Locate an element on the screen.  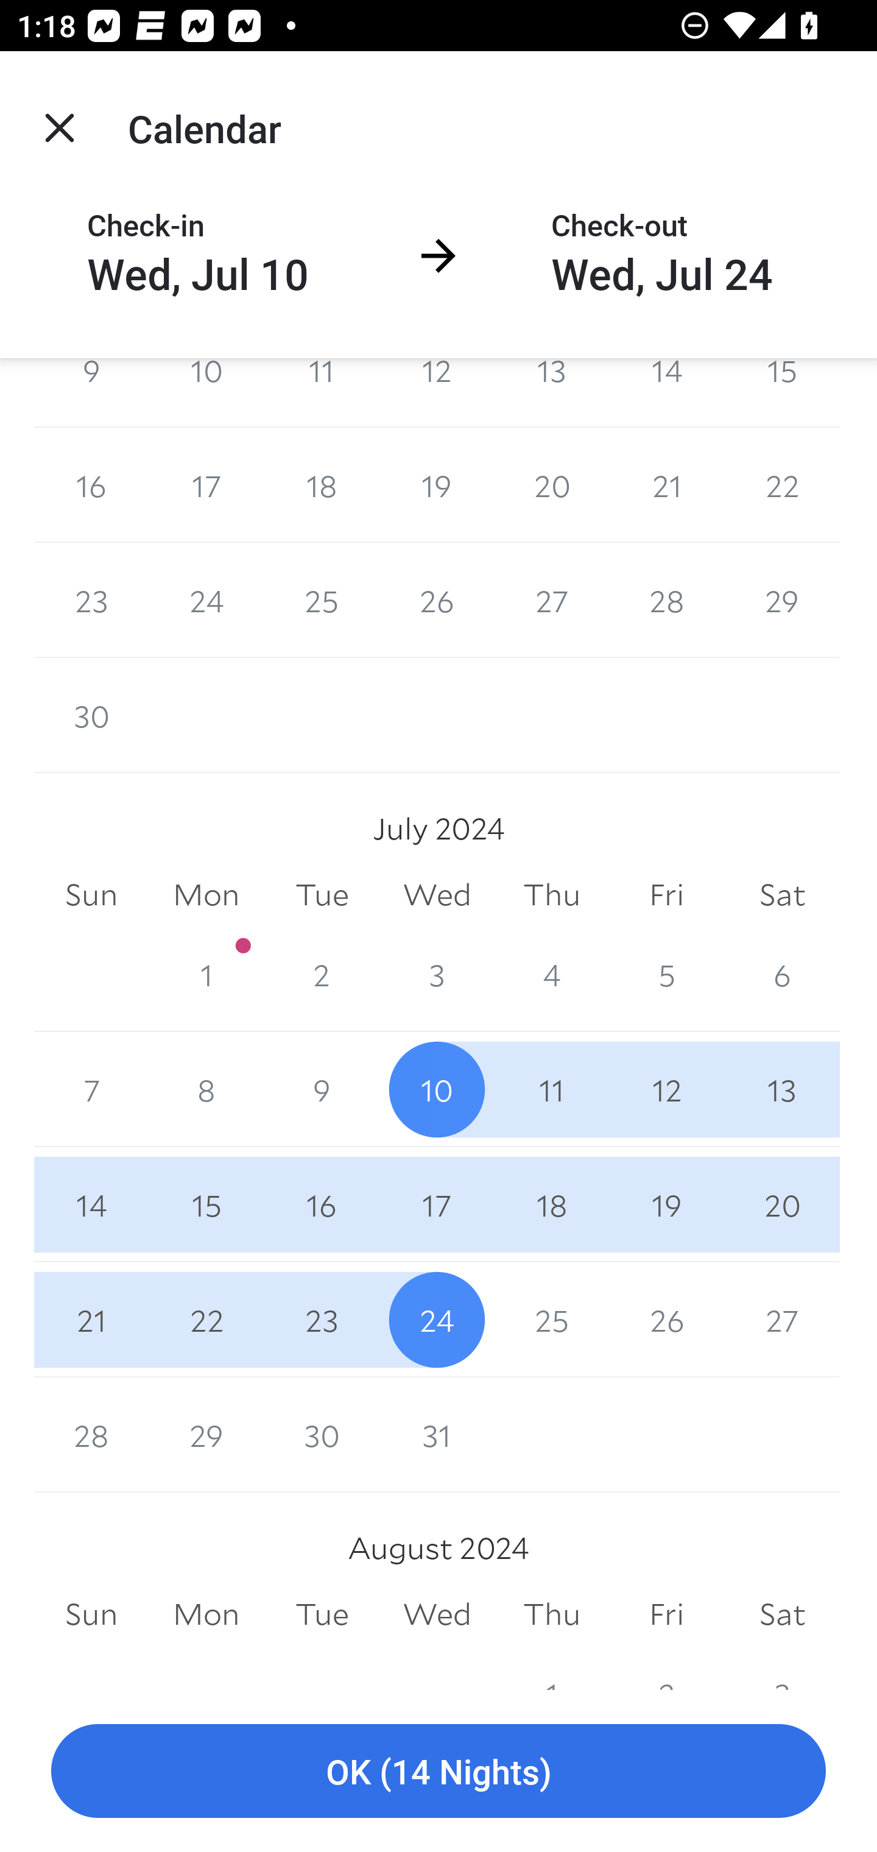
22 22 July 2024 is located at coordinates (206, 1320).